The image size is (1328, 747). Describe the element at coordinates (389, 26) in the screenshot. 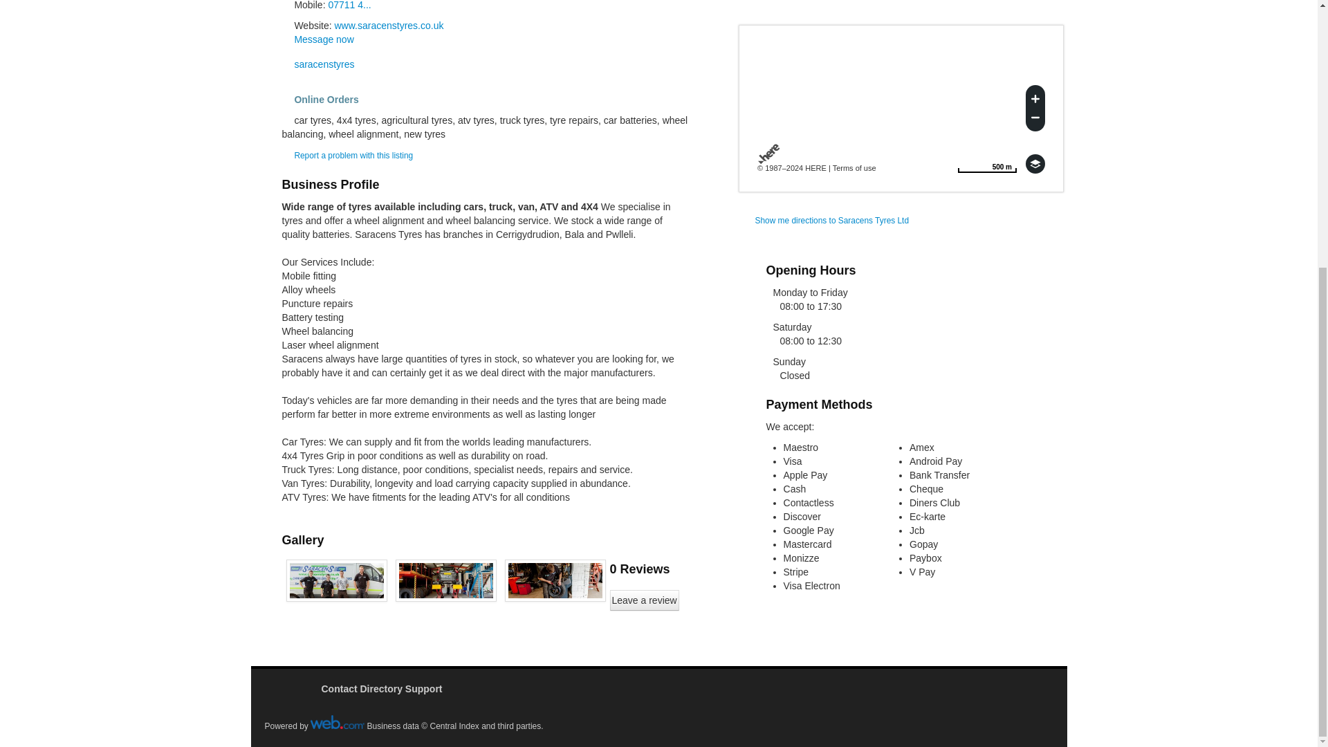

I see `Message now` at that location.